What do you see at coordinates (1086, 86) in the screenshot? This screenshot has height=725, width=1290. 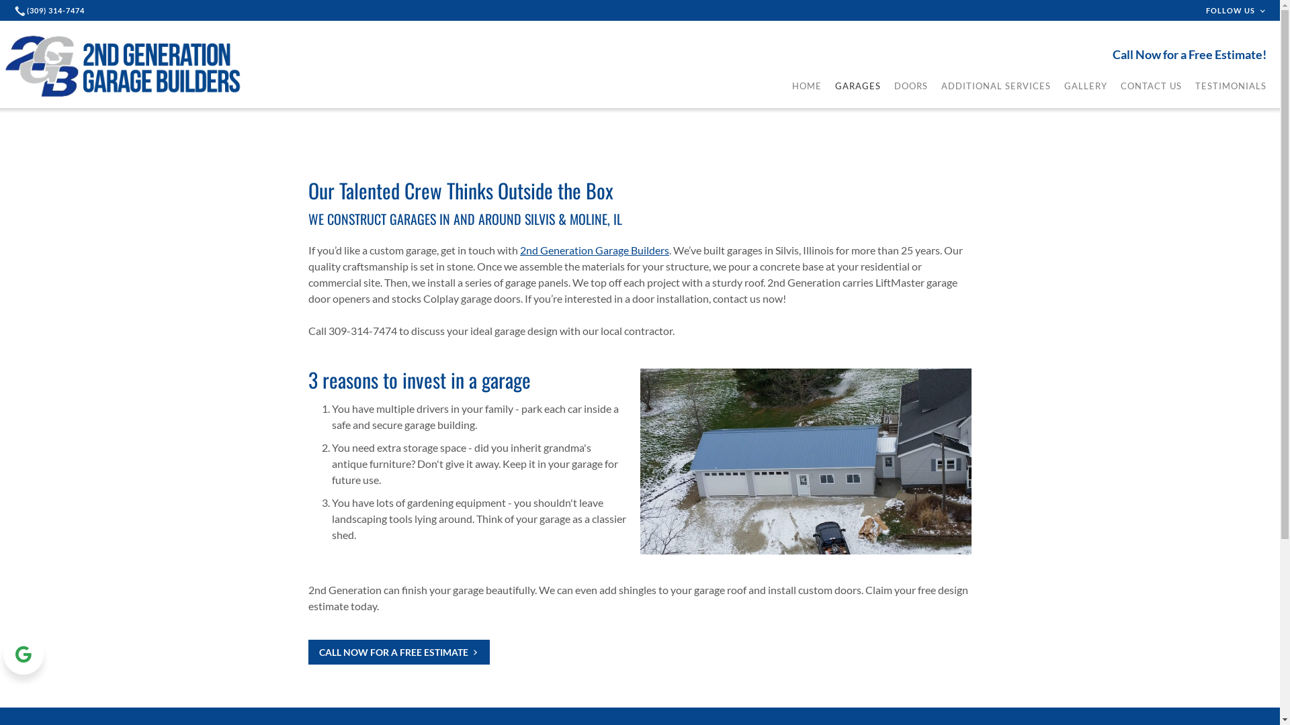 I see `GALLERY` at bounding box center [1086, 86].